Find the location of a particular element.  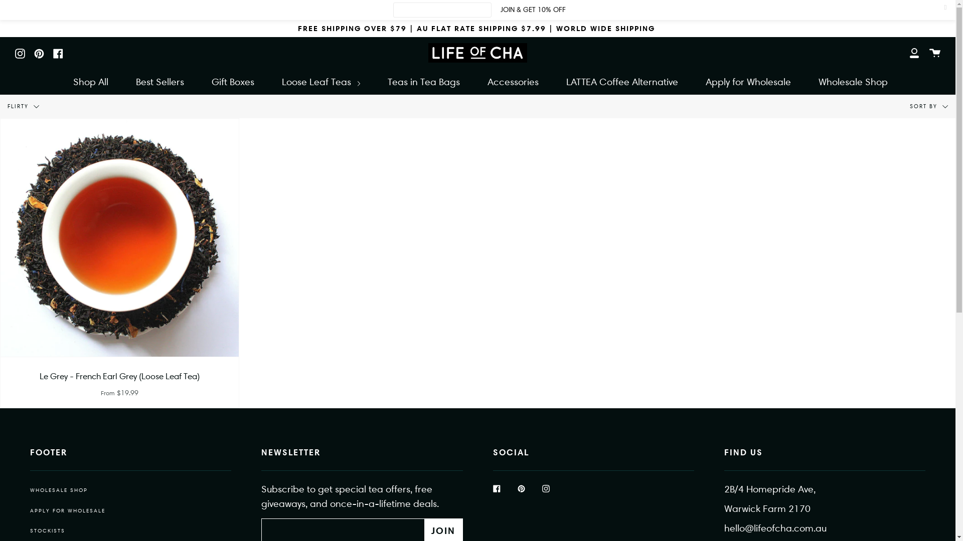

Facebook is located at coordinates (58, 52).